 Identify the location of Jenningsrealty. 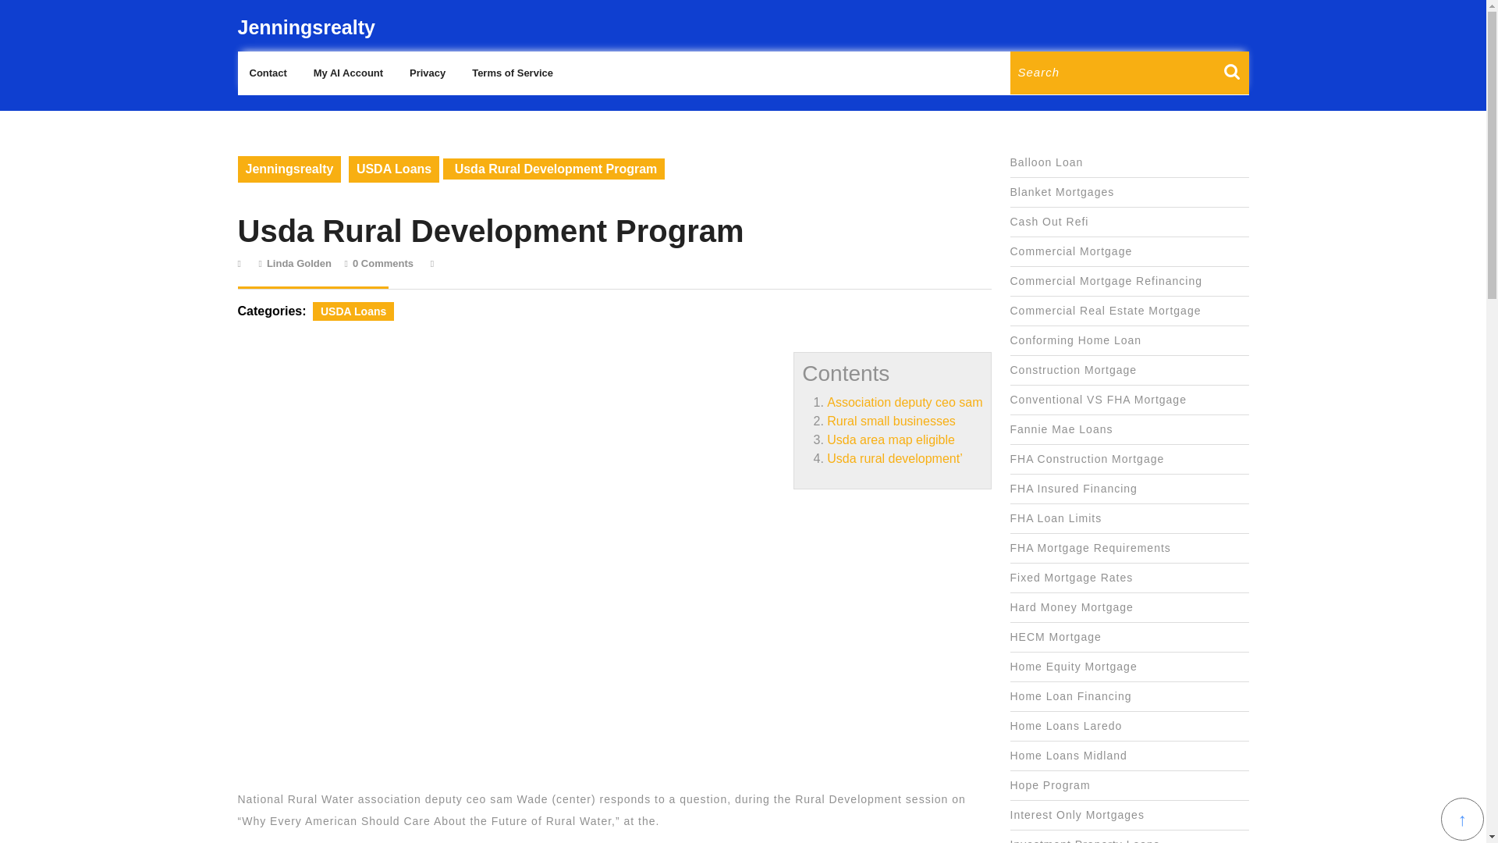
(306, 27).